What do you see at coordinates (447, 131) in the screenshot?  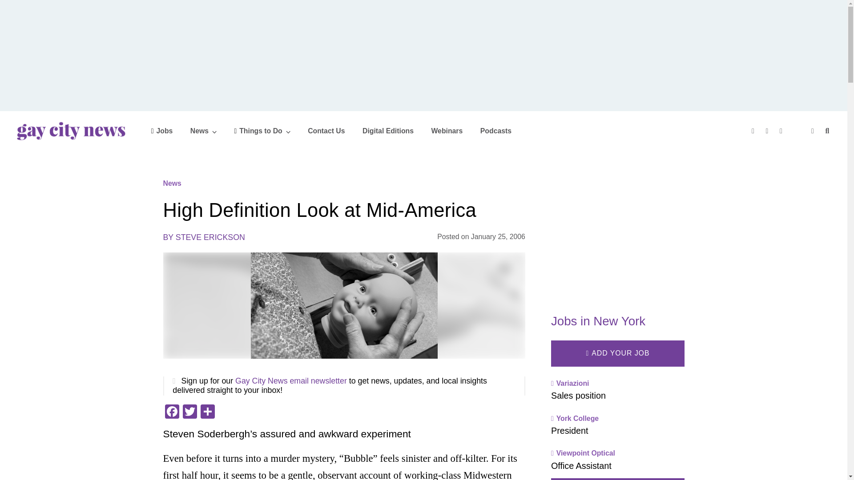 I see `Webinars` at bounding box center [447, 131].